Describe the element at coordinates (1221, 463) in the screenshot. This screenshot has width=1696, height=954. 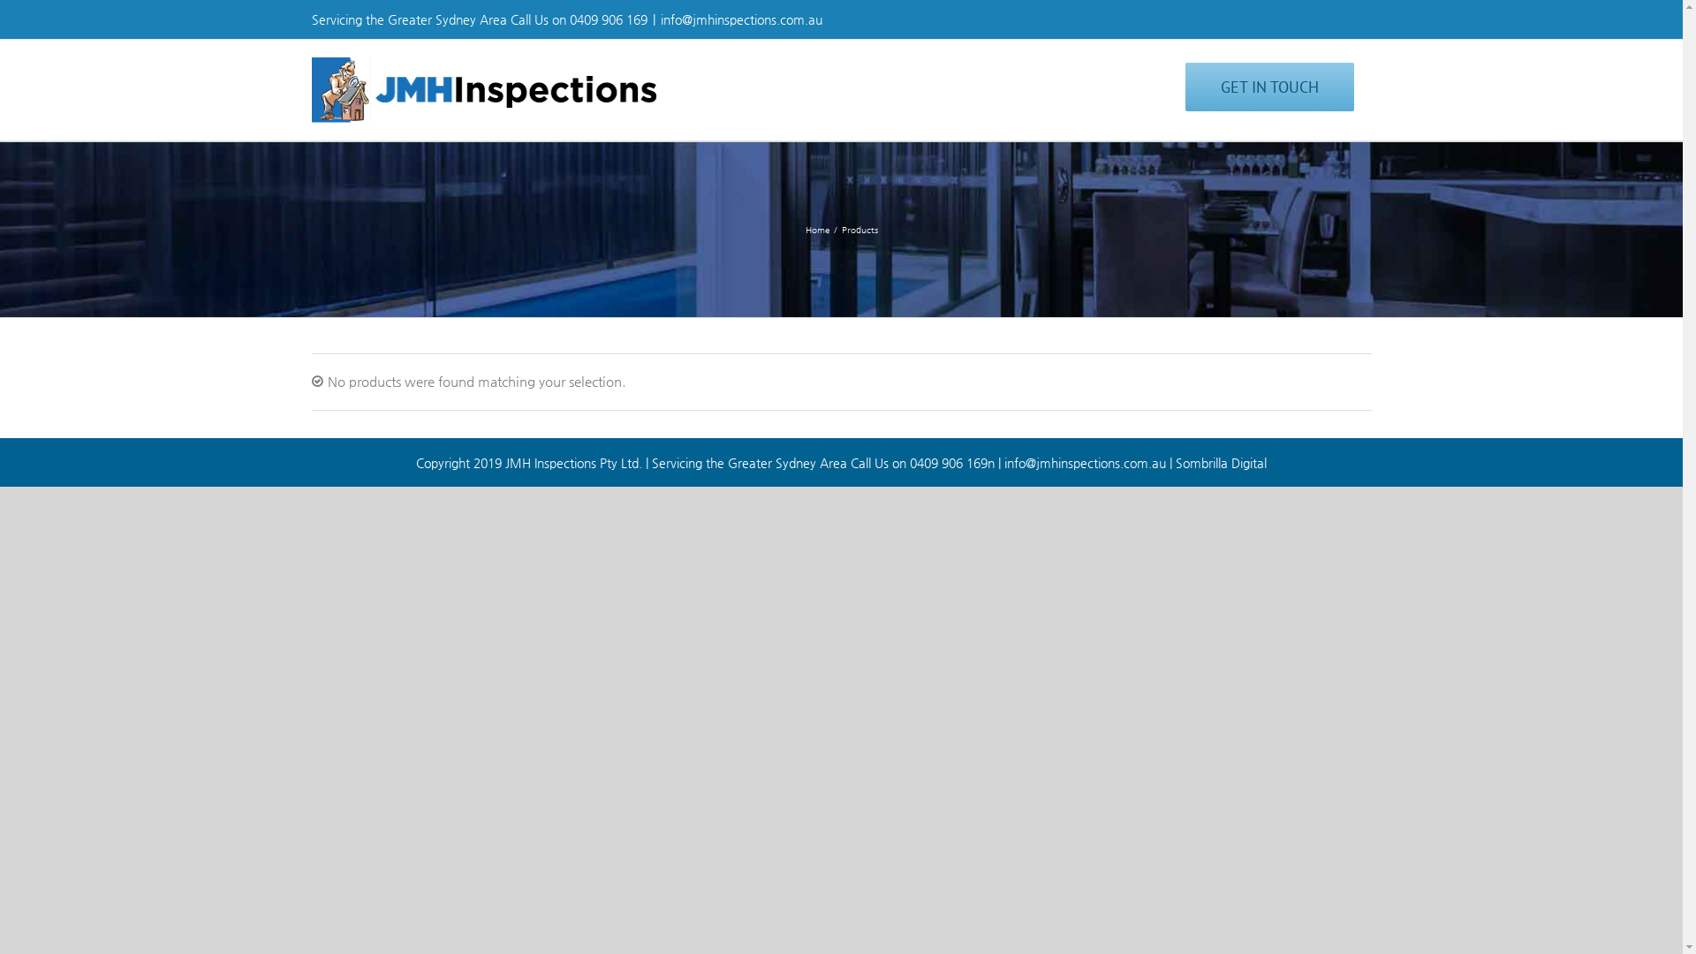
I see `Sombrilla Digital` at that location.